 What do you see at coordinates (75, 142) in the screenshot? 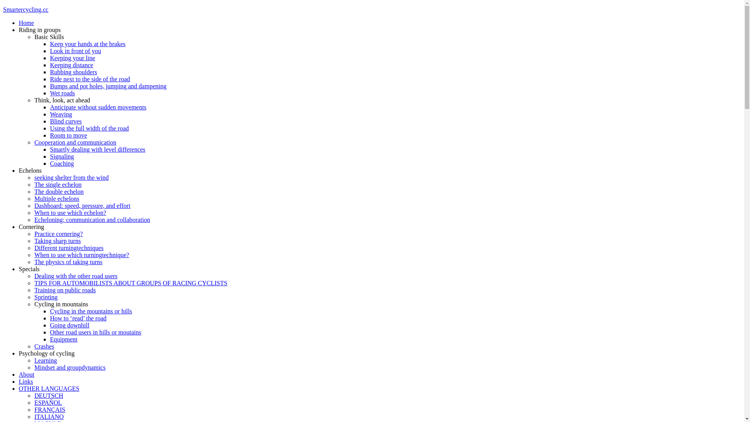
I see `Cooperation and communication` at bounding box center [75, 142].